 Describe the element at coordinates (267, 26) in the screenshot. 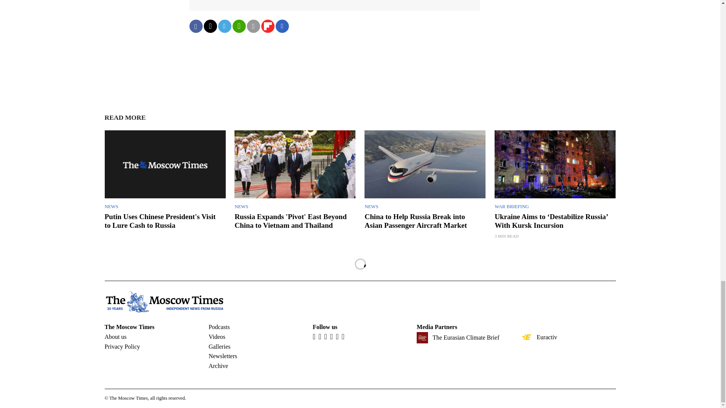

I see `Share on Flipboard` at that location.